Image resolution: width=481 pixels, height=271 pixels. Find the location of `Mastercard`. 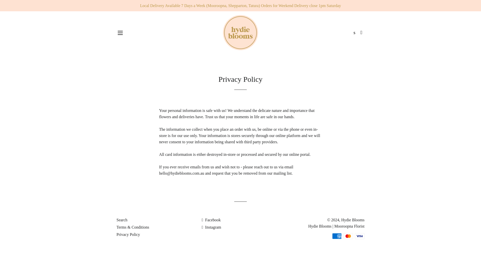

Mastercard is located at coordinates (348, 236).